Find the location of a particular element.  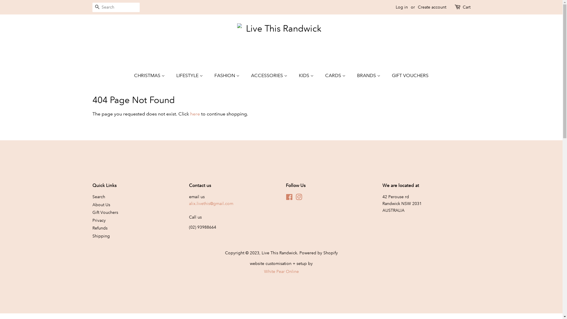

Facebook is located at coordinates (289, 198).